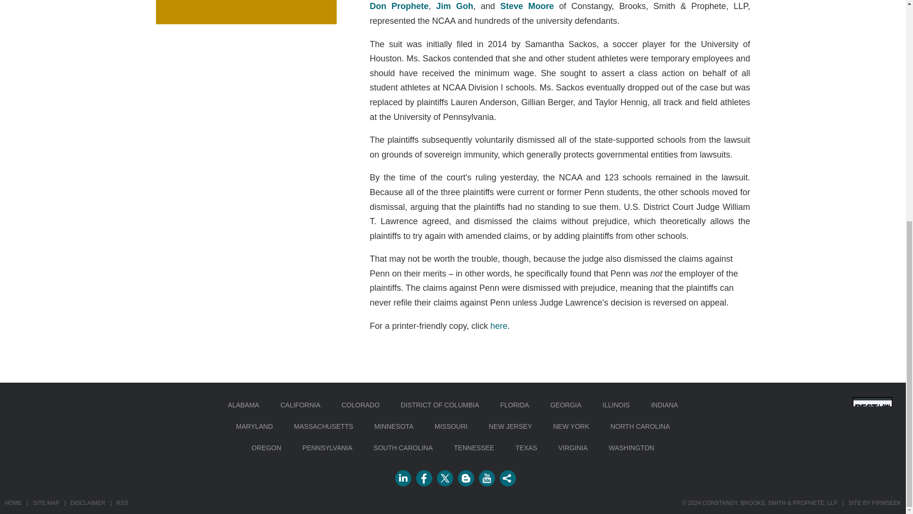  I want to click on Jim Goh, so click(455, 6).